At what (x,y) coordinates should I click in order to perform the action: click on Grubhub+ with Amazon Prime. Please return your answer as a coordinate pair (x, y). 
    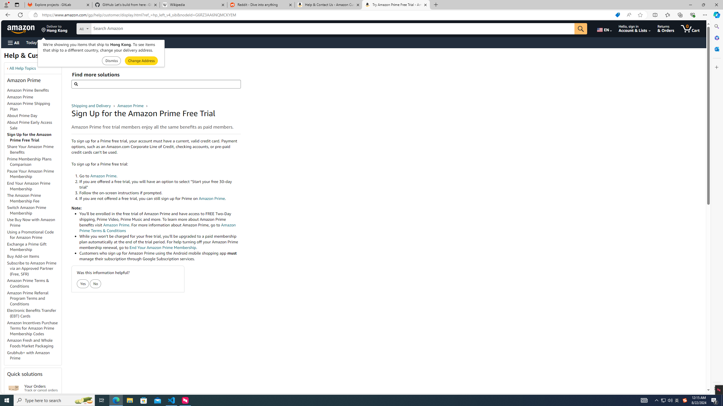
    Looking at the image, I should click on (28, 355).